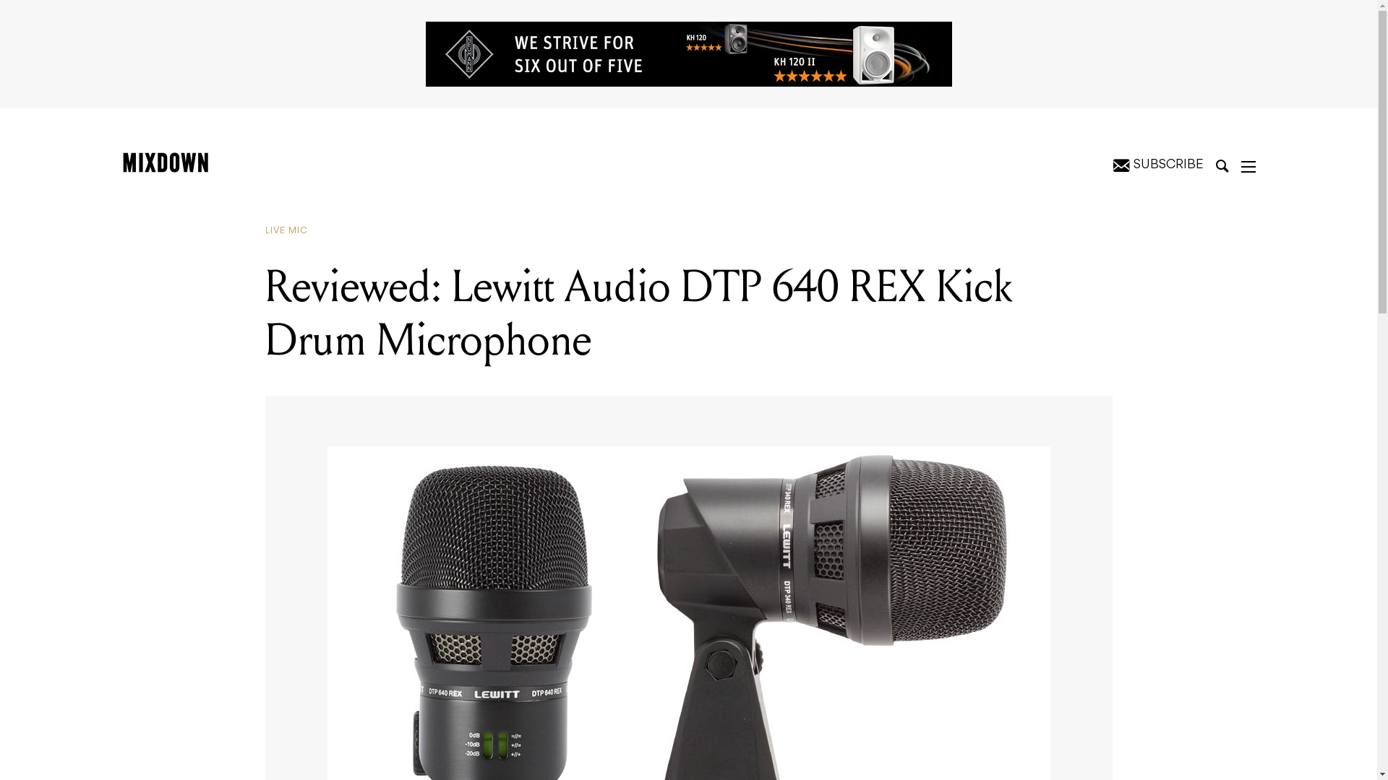 The width and height of the screenshot is (1388, 780). Describe the element at coordinates (688, 54) in the screenshot. I see `3rd party ad content` at that location.